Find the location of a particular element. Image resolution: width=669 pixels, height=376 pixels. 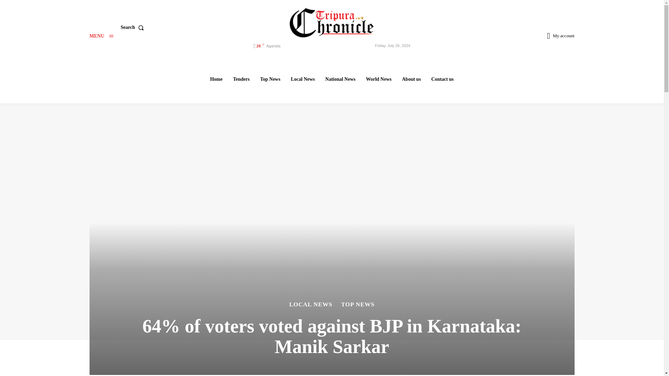

Top News is located at coordinates (270, 79).